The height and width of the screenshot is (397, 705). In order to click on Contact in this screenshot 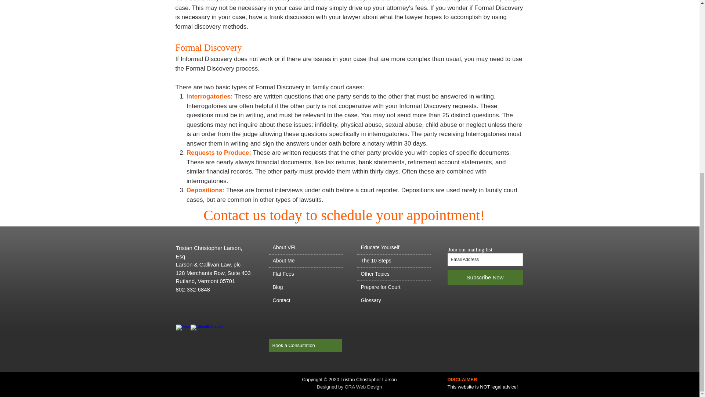, I will do `click(305, 301)`.